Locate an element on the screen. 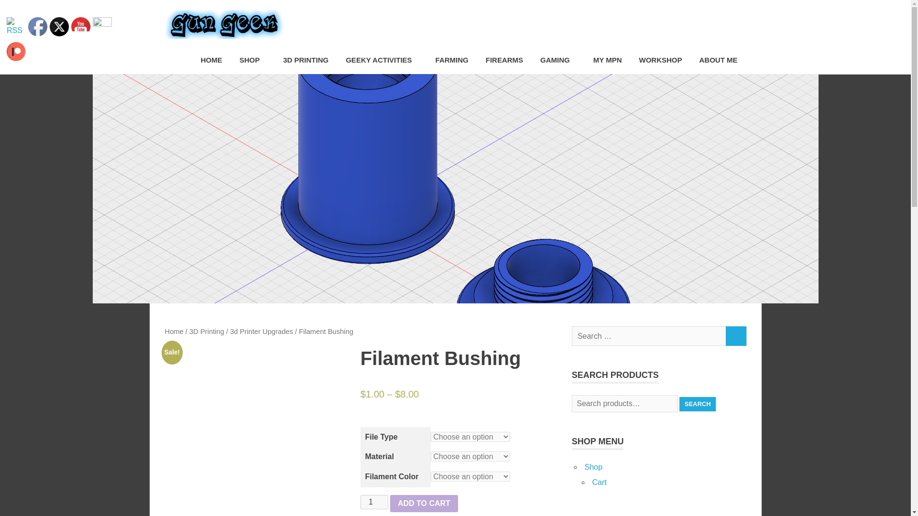 Image resolution: width=918 pixels, height=516 pixels. FIREARMS is located at coordinates (504, 60).